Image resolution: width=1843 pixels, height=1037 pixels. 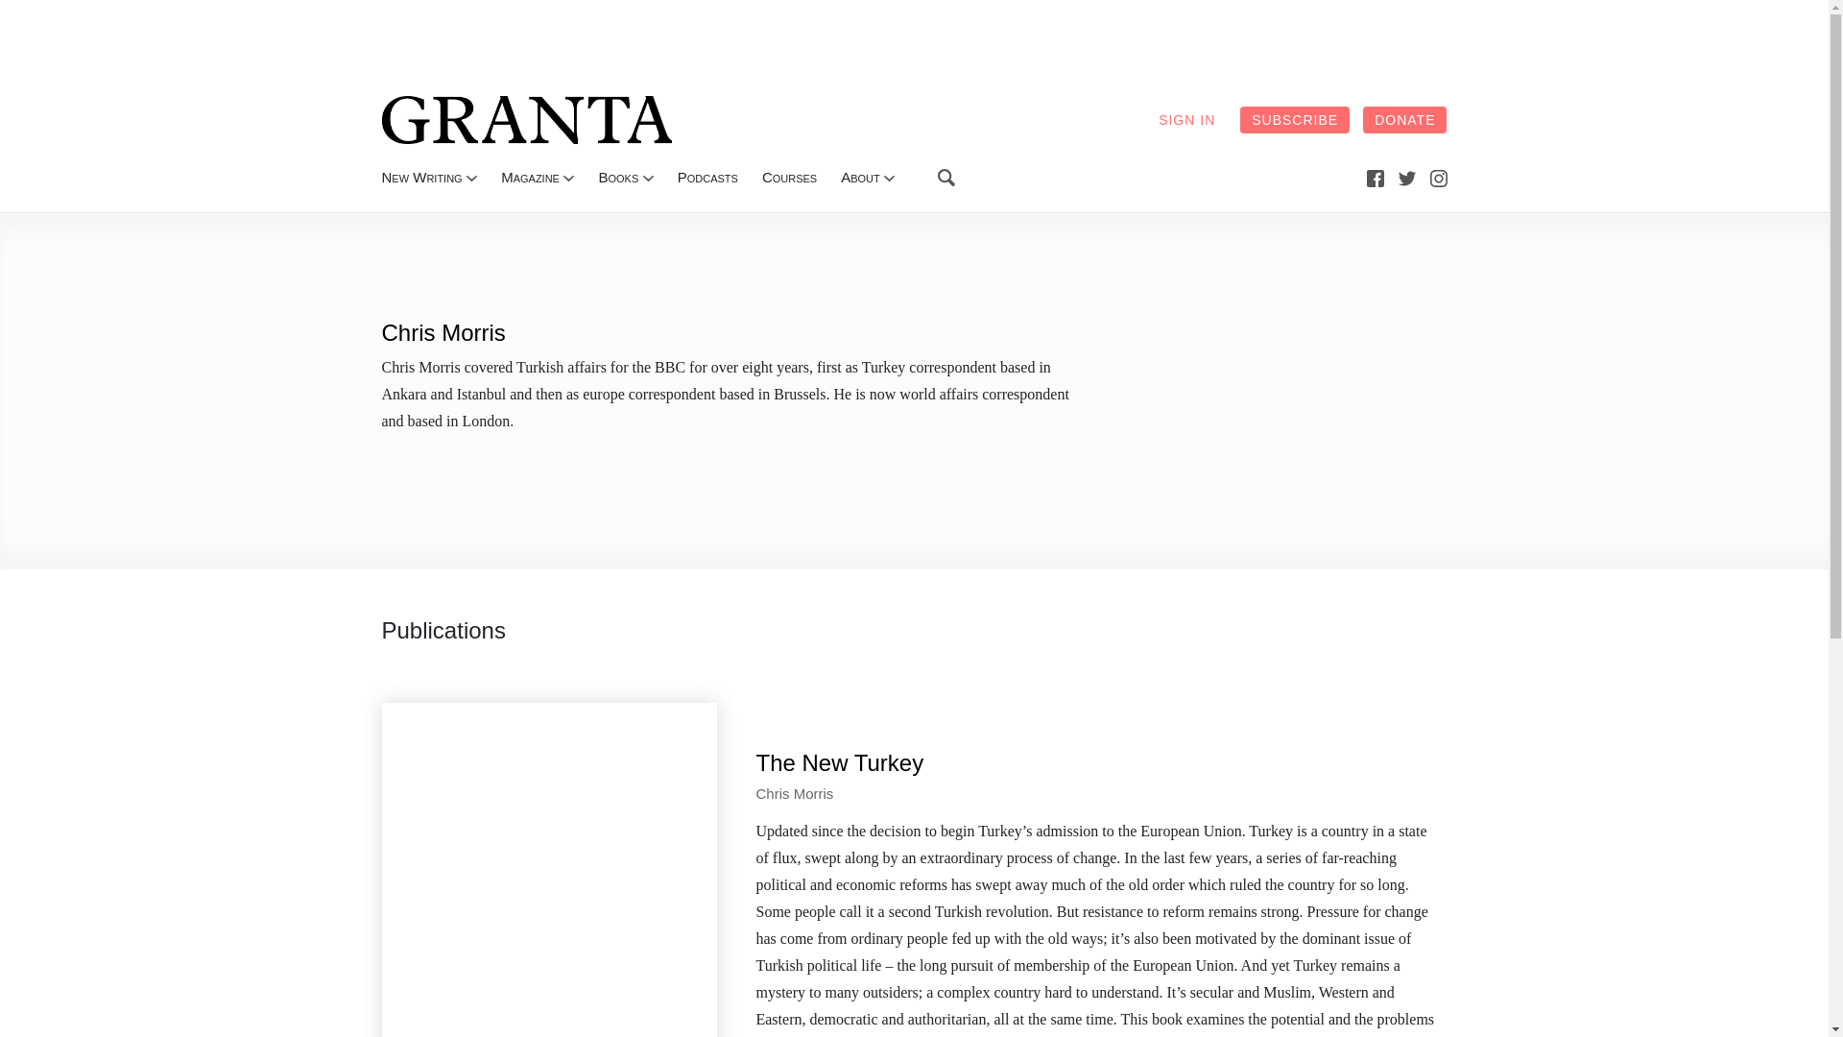 What do you see at coordinates (1375, 179) in the screenshot?
I see `facebook Created with Sketch.` at bounding box center [1375, 179].